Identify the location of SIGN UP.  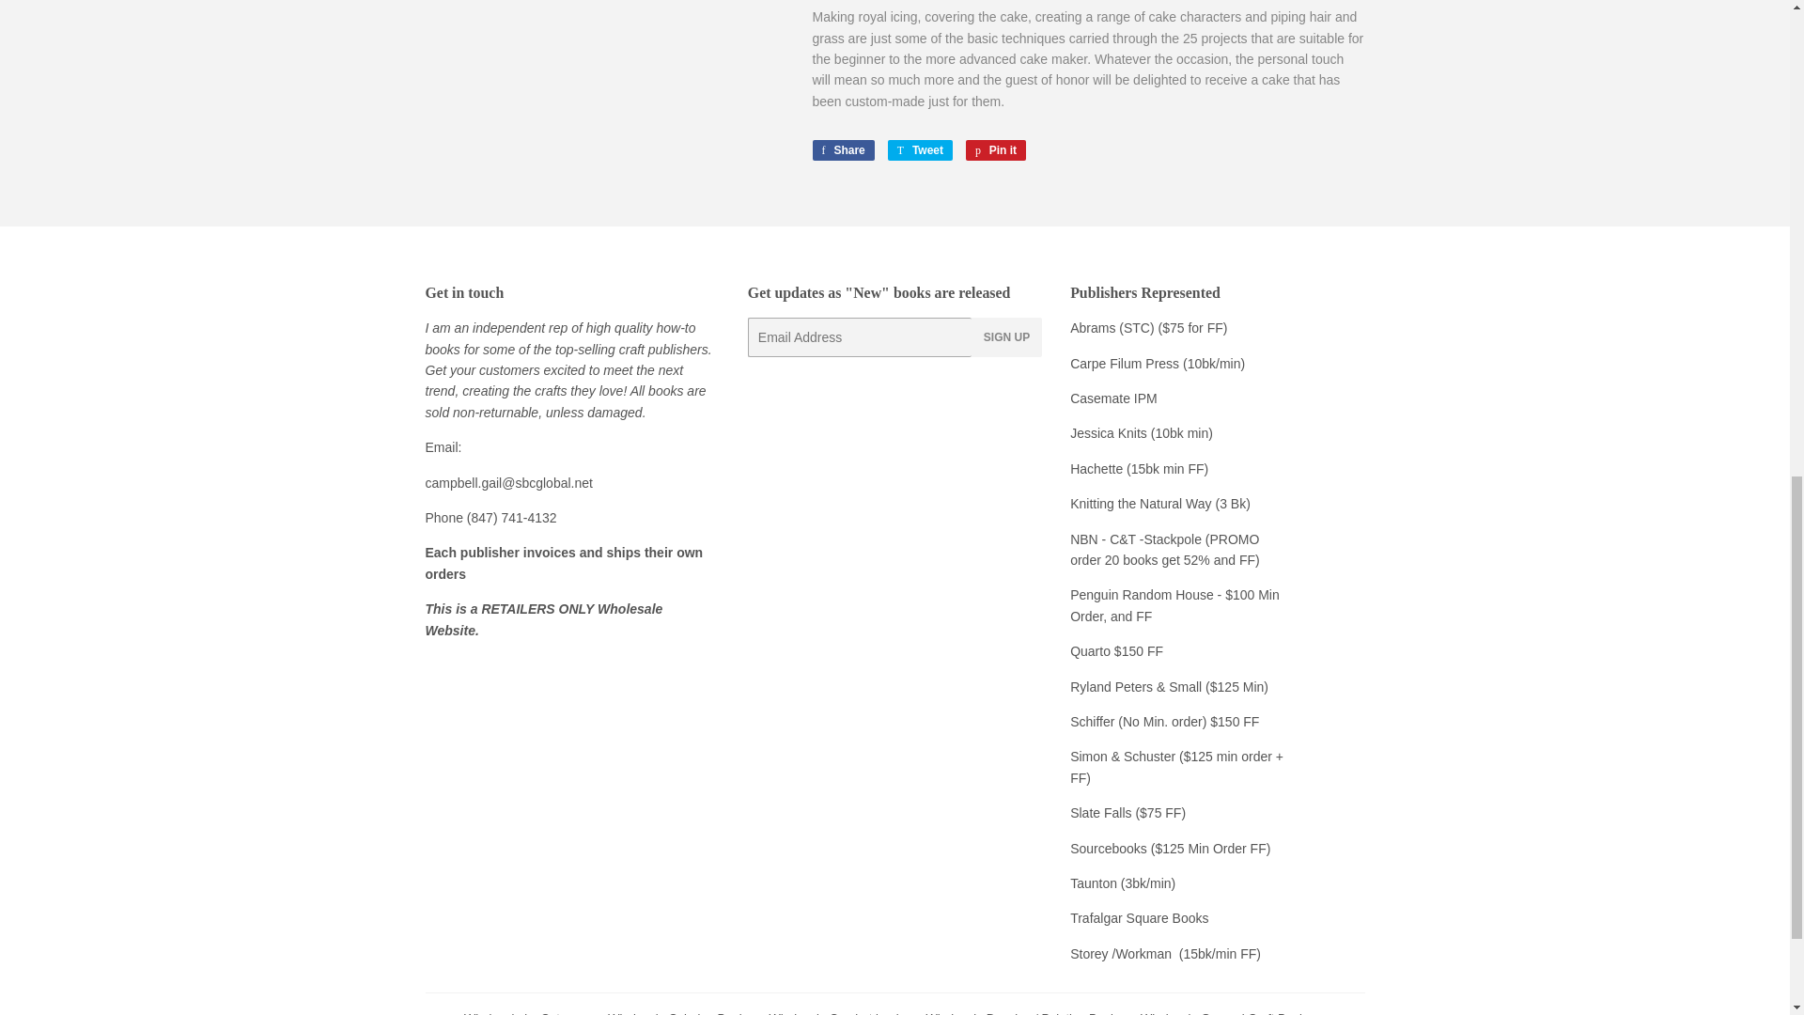
(1007, 337).